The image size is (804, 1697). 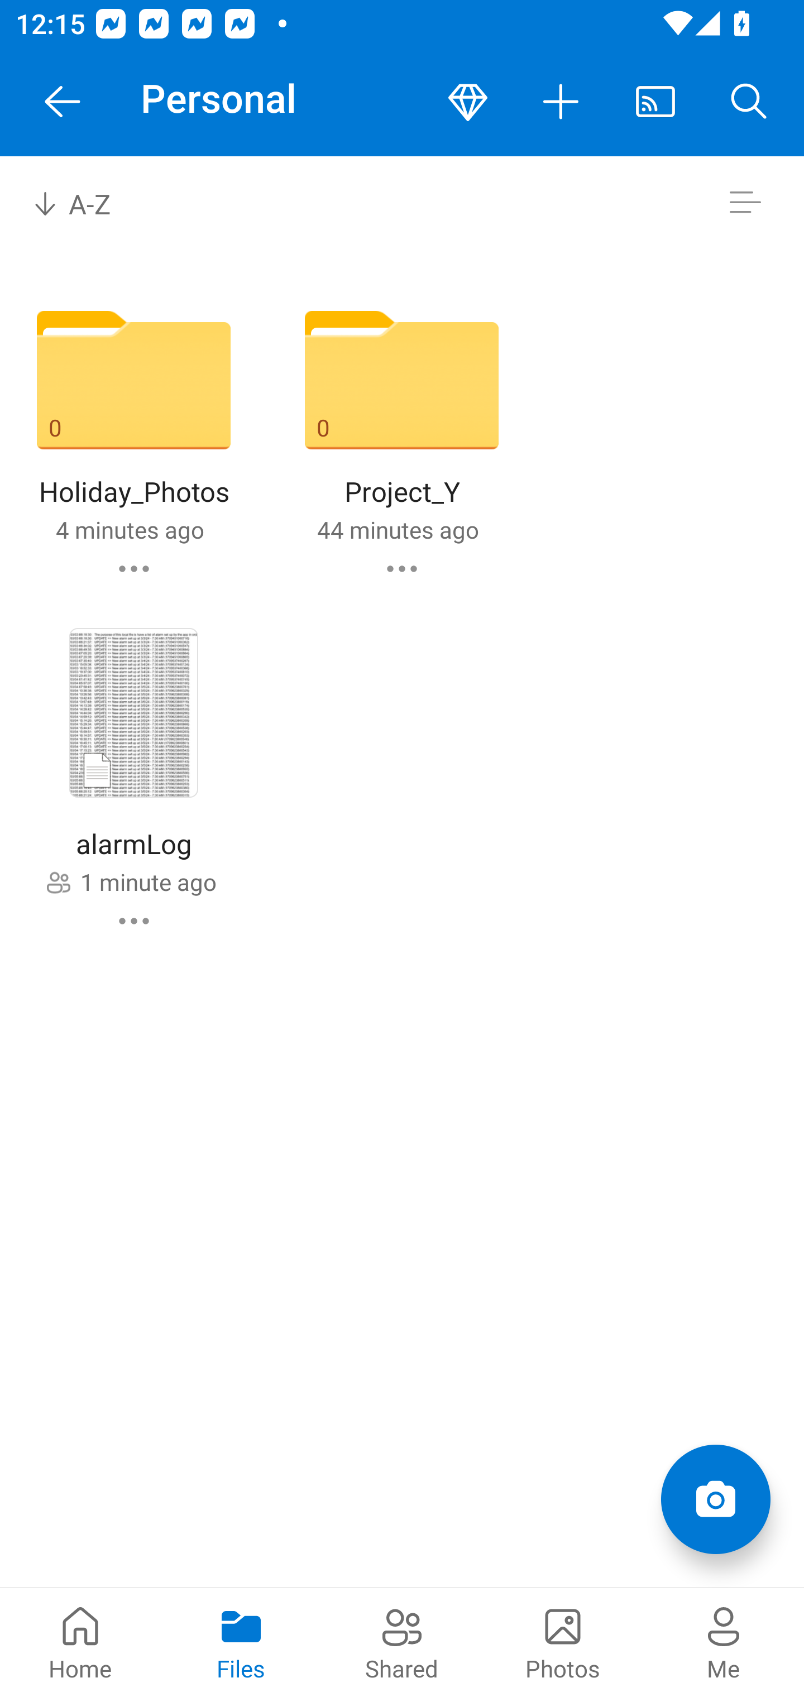 I want to click on A-Z Sort by combo box, sort by name, A to Z, so click(x=87, y=202).